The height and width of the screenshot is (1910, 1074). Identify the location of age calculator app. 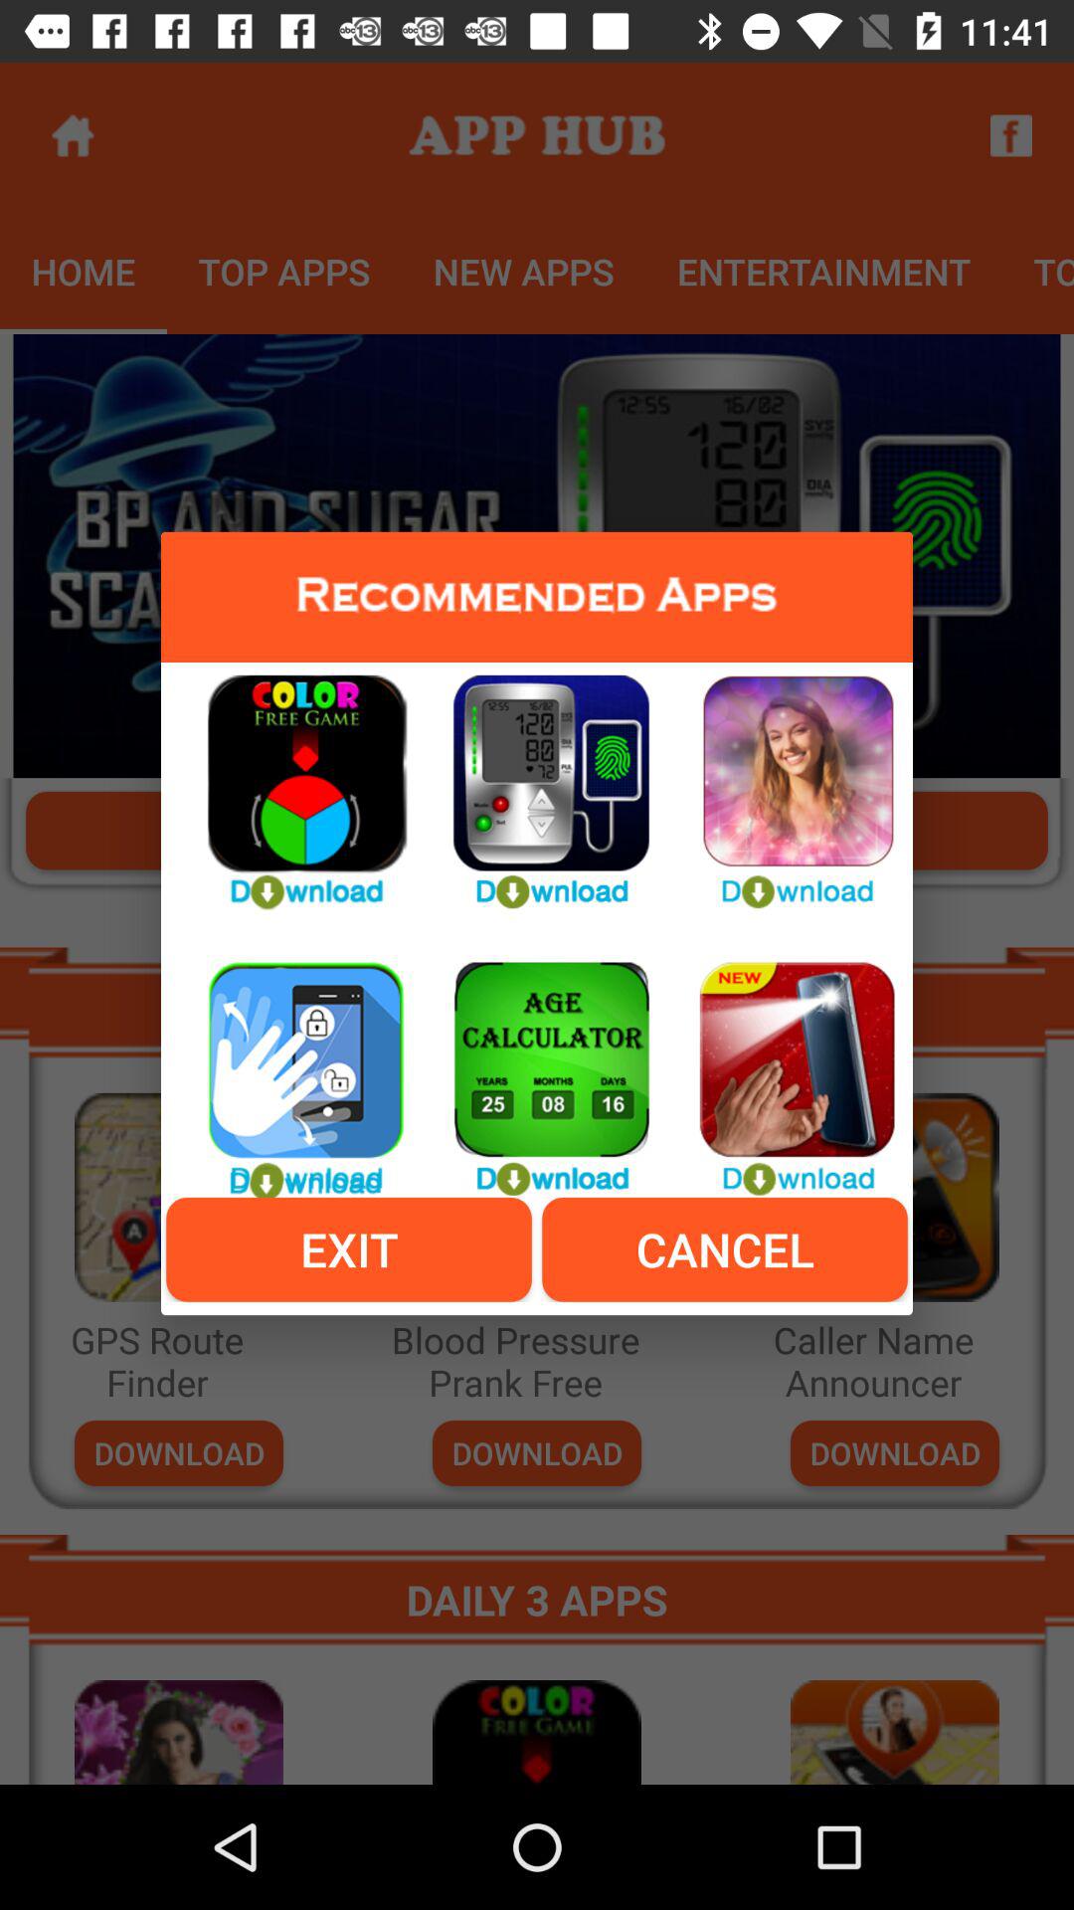
(537, 1067).